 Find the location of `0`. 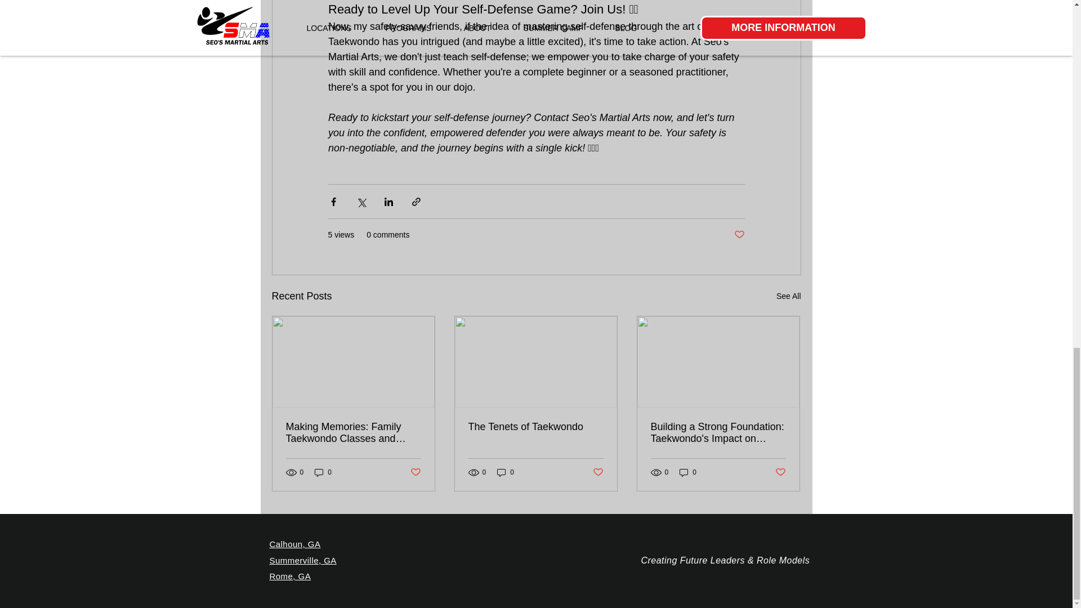

0 is located at coordinates (506, 472).